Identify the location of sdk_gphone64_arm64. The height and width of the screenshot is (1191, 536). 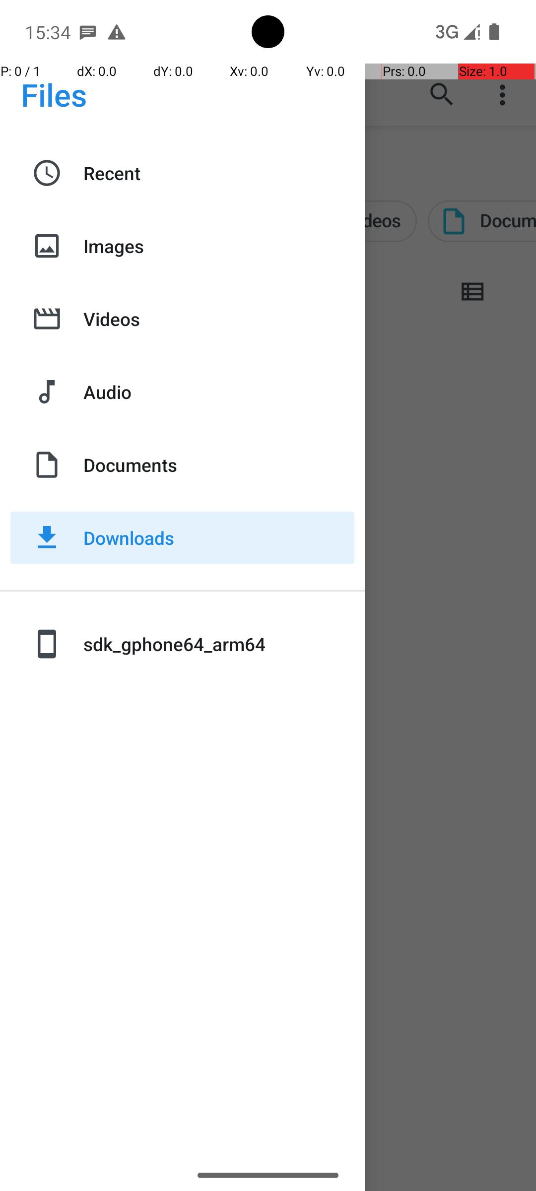
(219, 644).